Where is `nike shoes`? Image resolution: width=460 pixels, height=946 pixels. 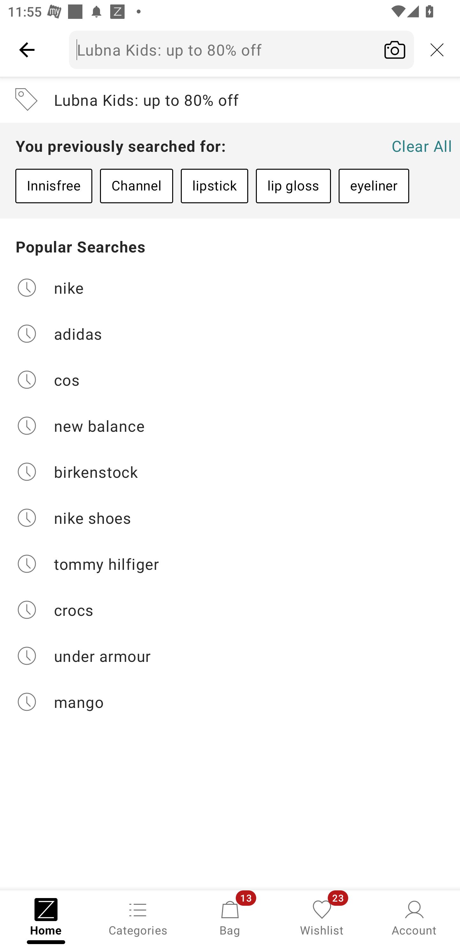 nike shoes is located at coordinates (230, 518).